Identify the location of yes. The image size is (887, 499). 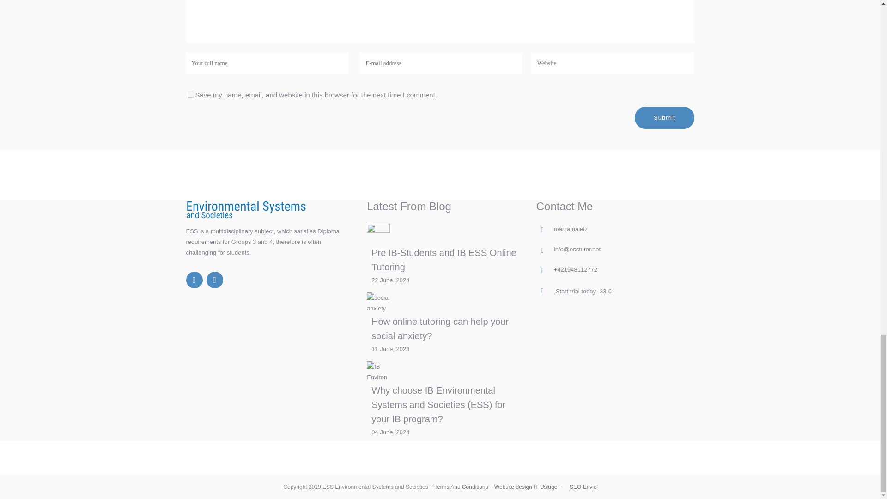
(190, 94).